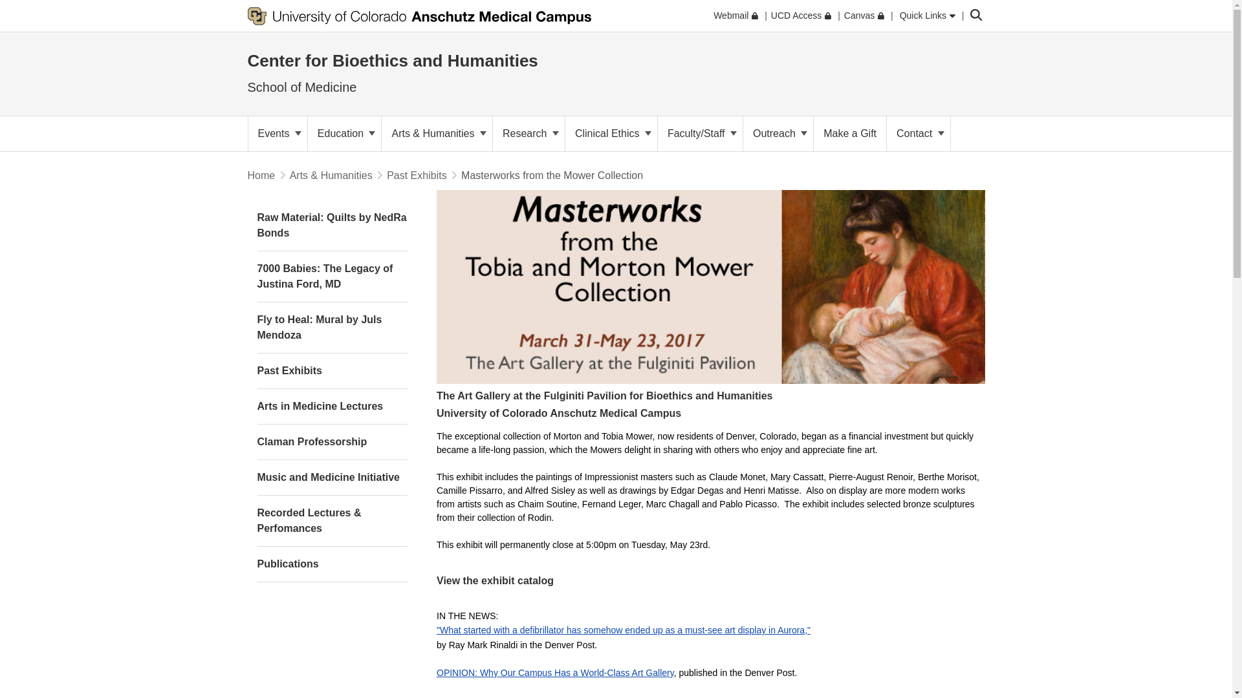  I want to click on Events, so click(278, 134).